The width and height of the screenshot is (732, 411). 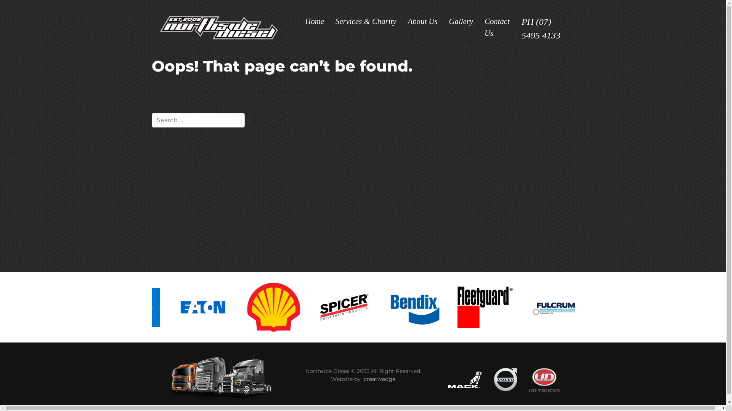 What do you see at coordinates (366, 21) in the screenshot?
I see `Services & Charity` at bounding box center [366, 21].